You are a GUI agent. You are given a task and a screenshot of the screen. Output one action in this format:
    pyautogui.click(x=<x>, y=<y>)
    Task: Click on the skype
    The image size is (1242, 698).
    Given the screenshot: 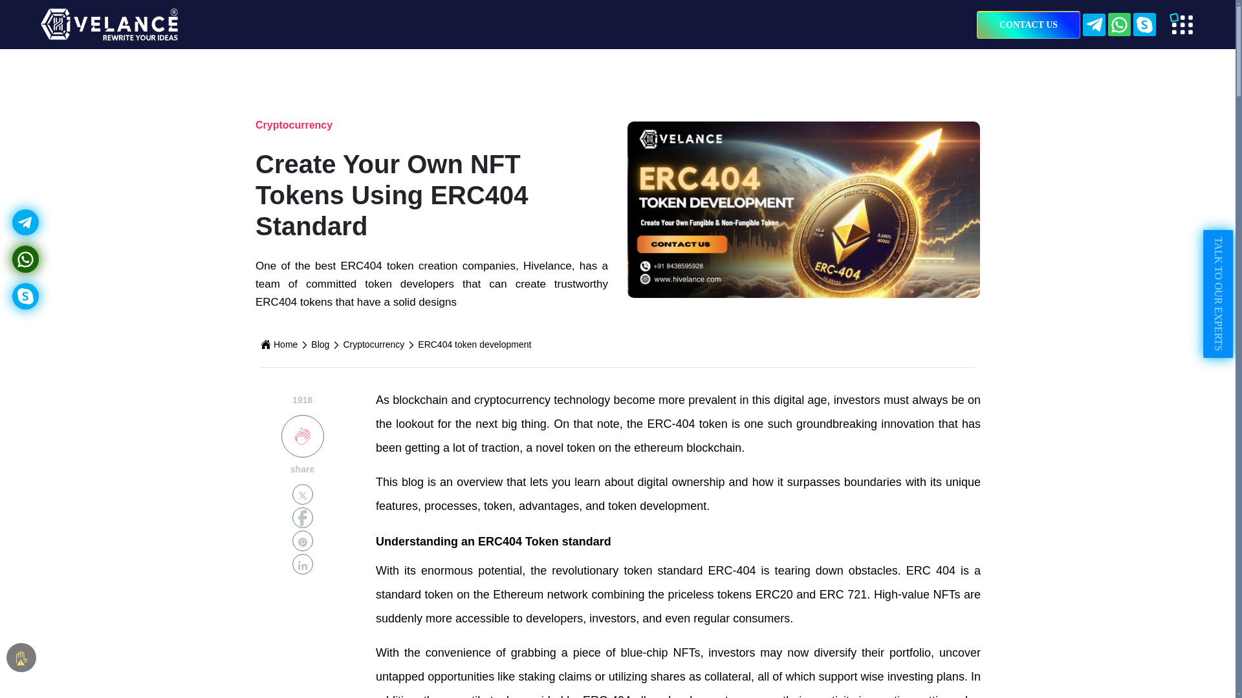 What is the action you would take?
    pyautogui.click(x=25, y=296)
    